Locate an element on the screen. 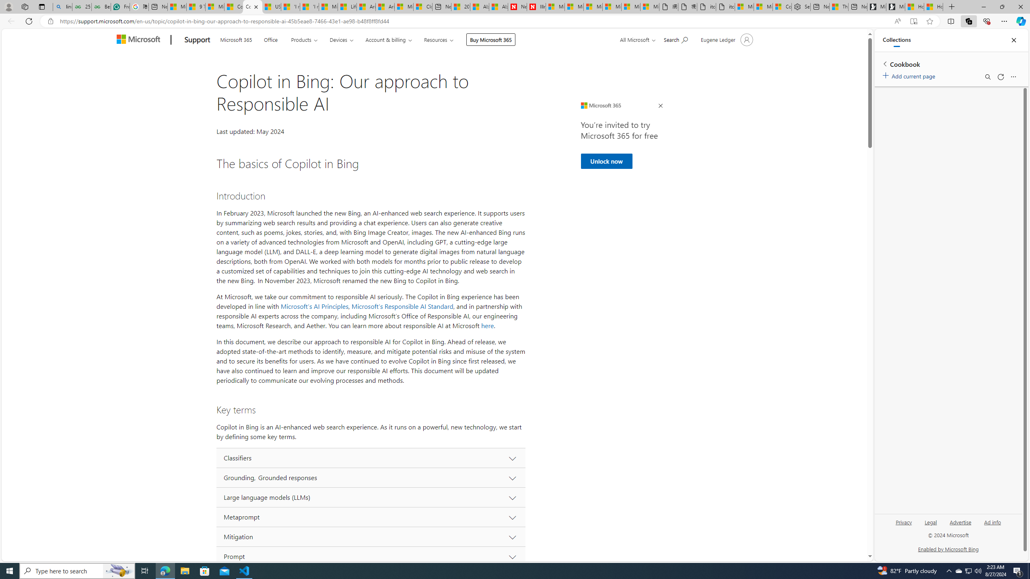  Office is located at coordinates (270, 39).